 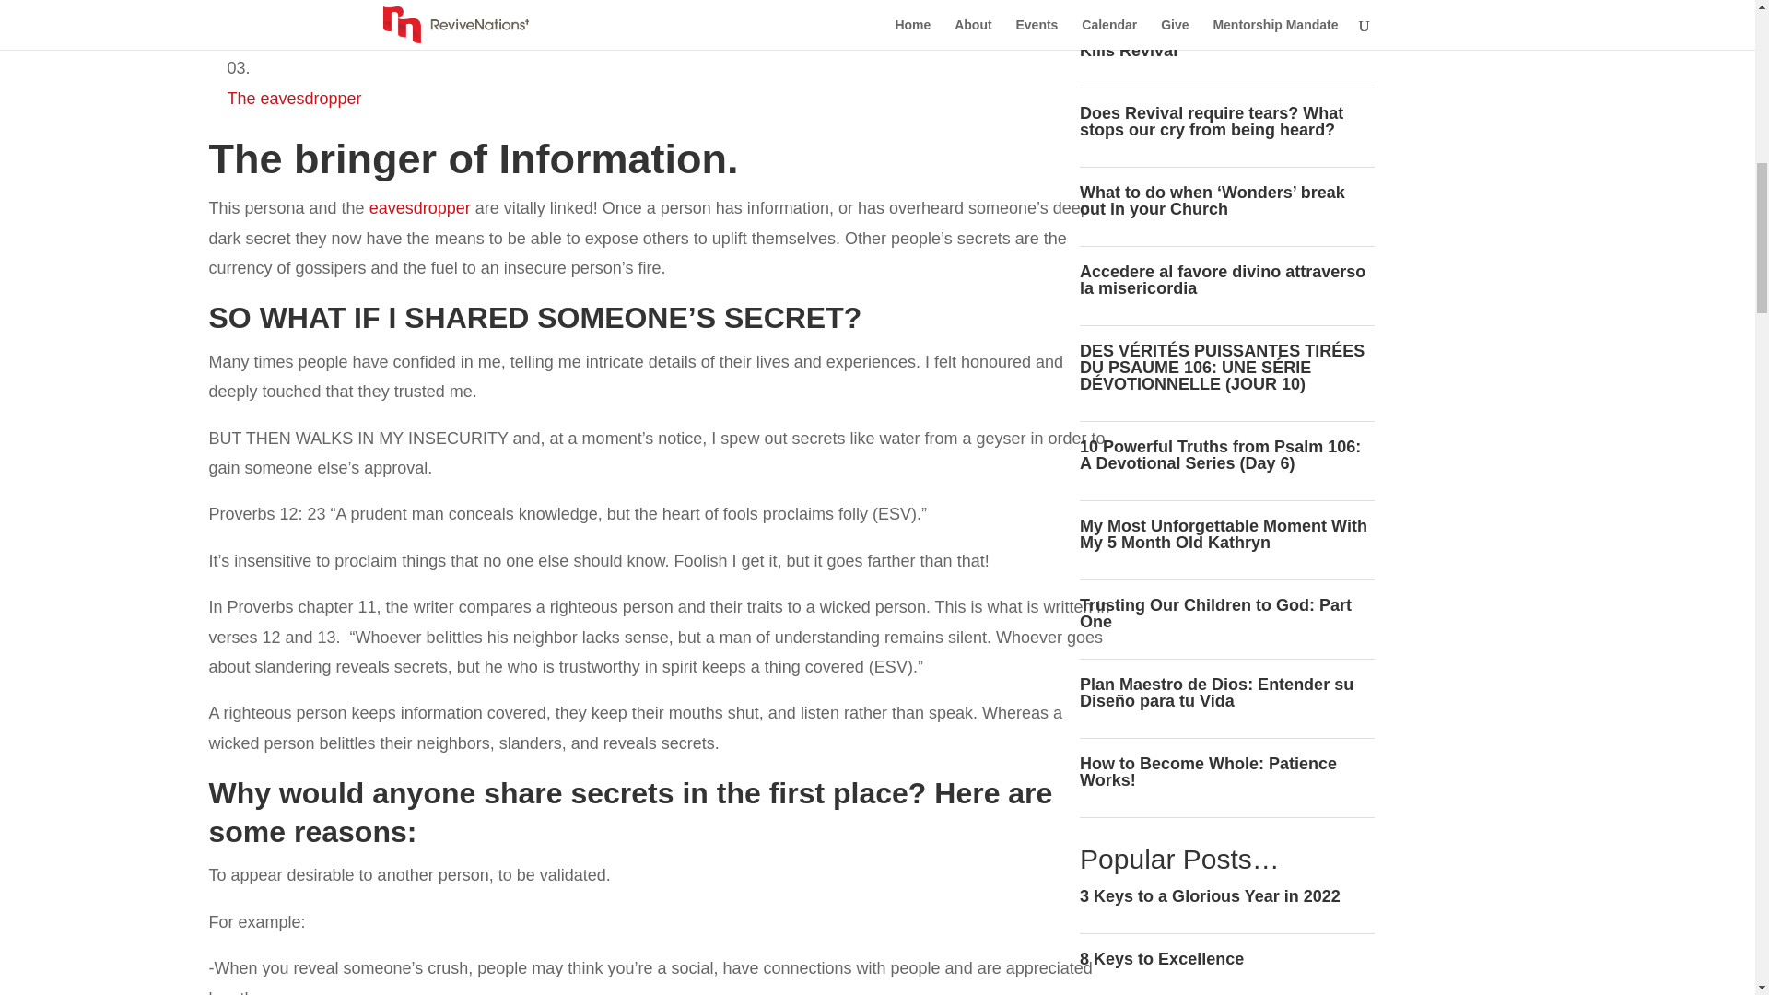 What do you see at coordinates (1224, 534) in the screenshot?
I see `My Most Unforgettable Moment With My 5 Month Old Kathryn` at bounding box center [1224, 534].